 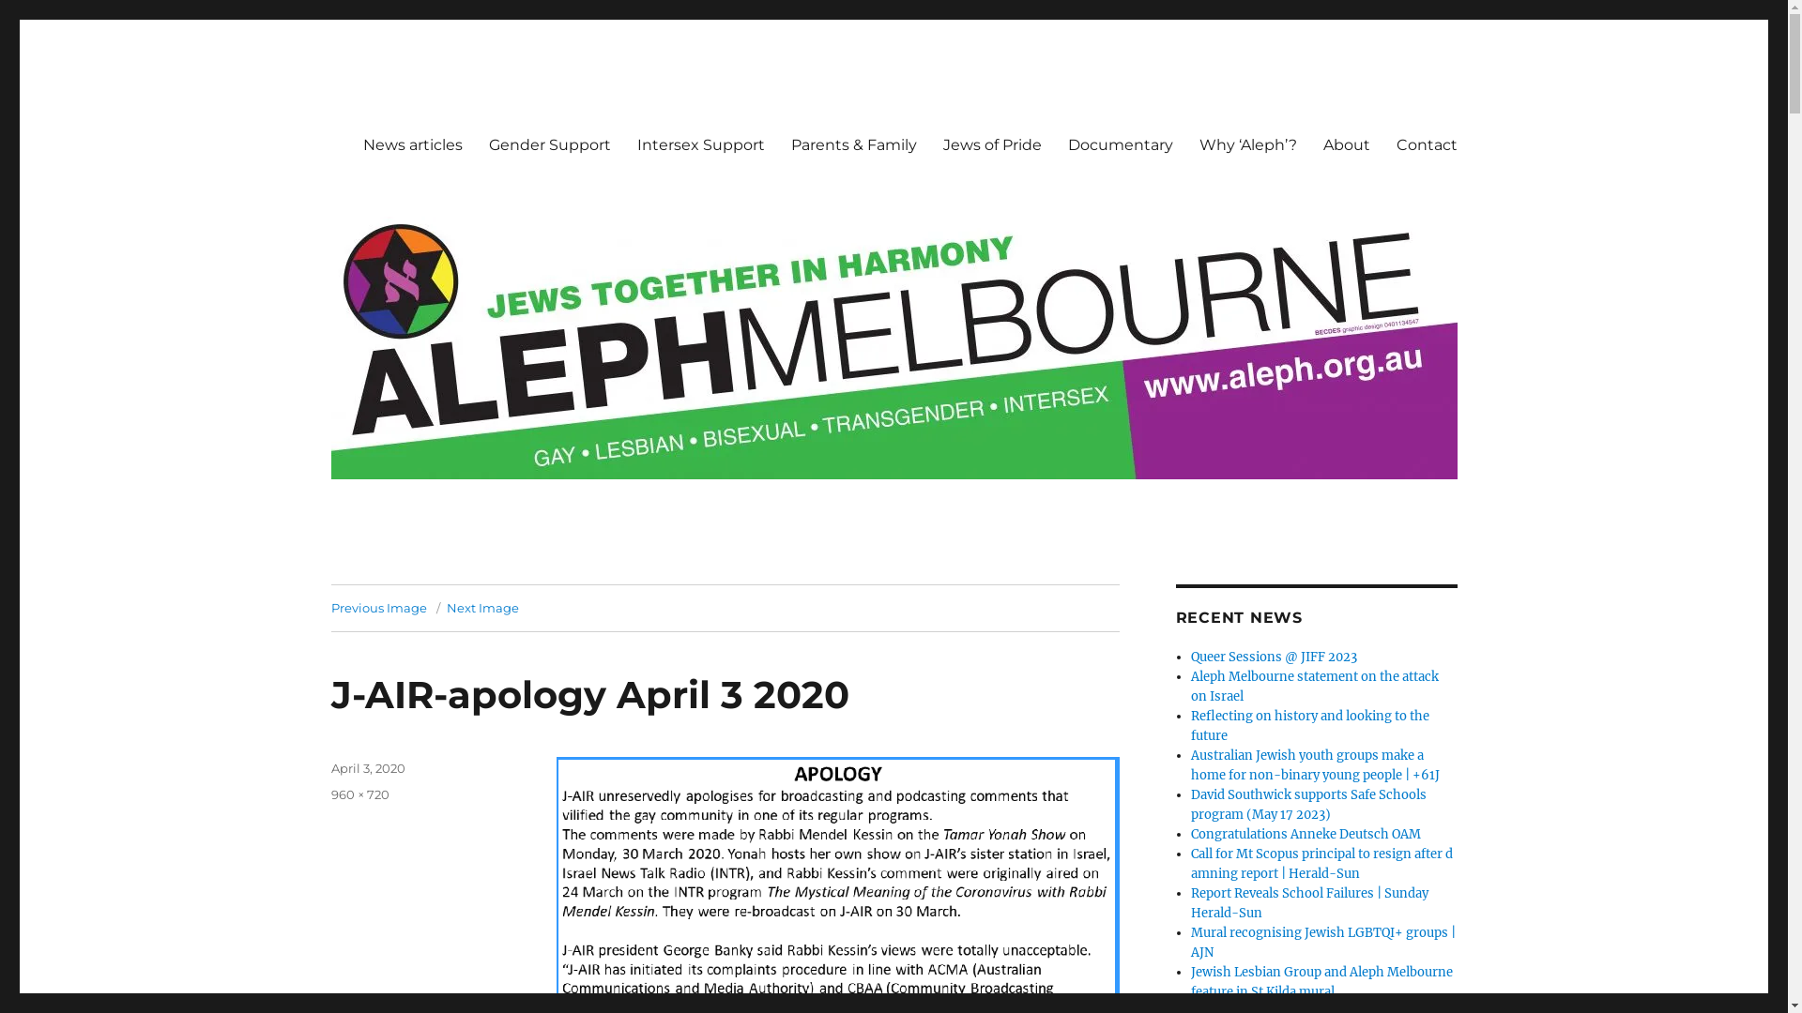 I want to click on April 3, 2020, so click(x=368, y=768).